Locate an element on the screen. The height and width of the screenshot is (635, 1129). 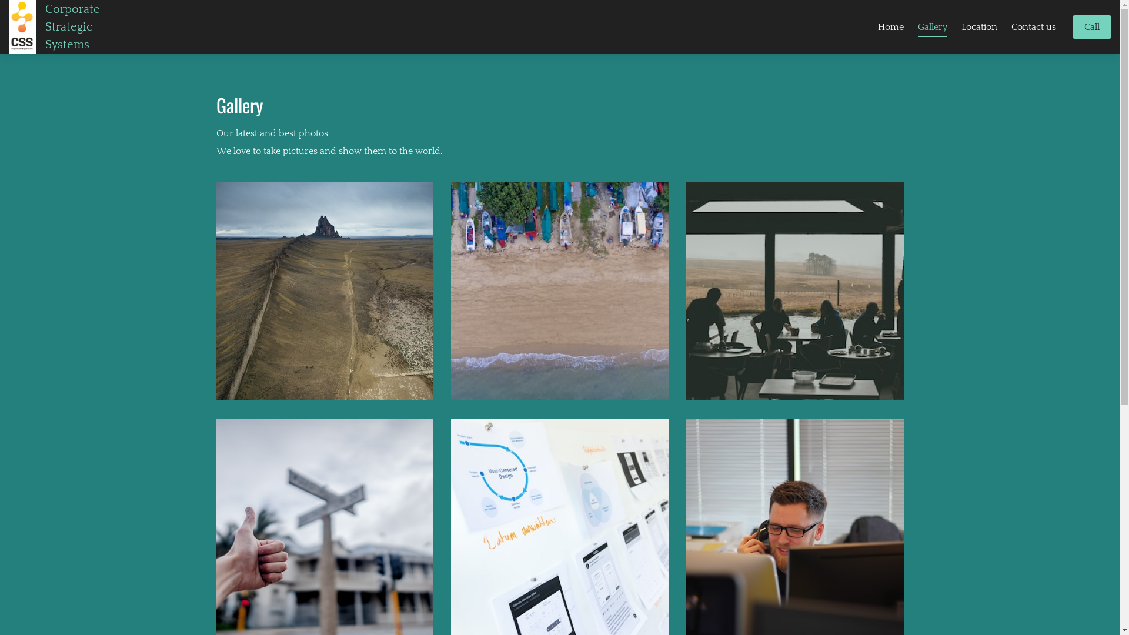
Call is located at coordinates (1092, 27).